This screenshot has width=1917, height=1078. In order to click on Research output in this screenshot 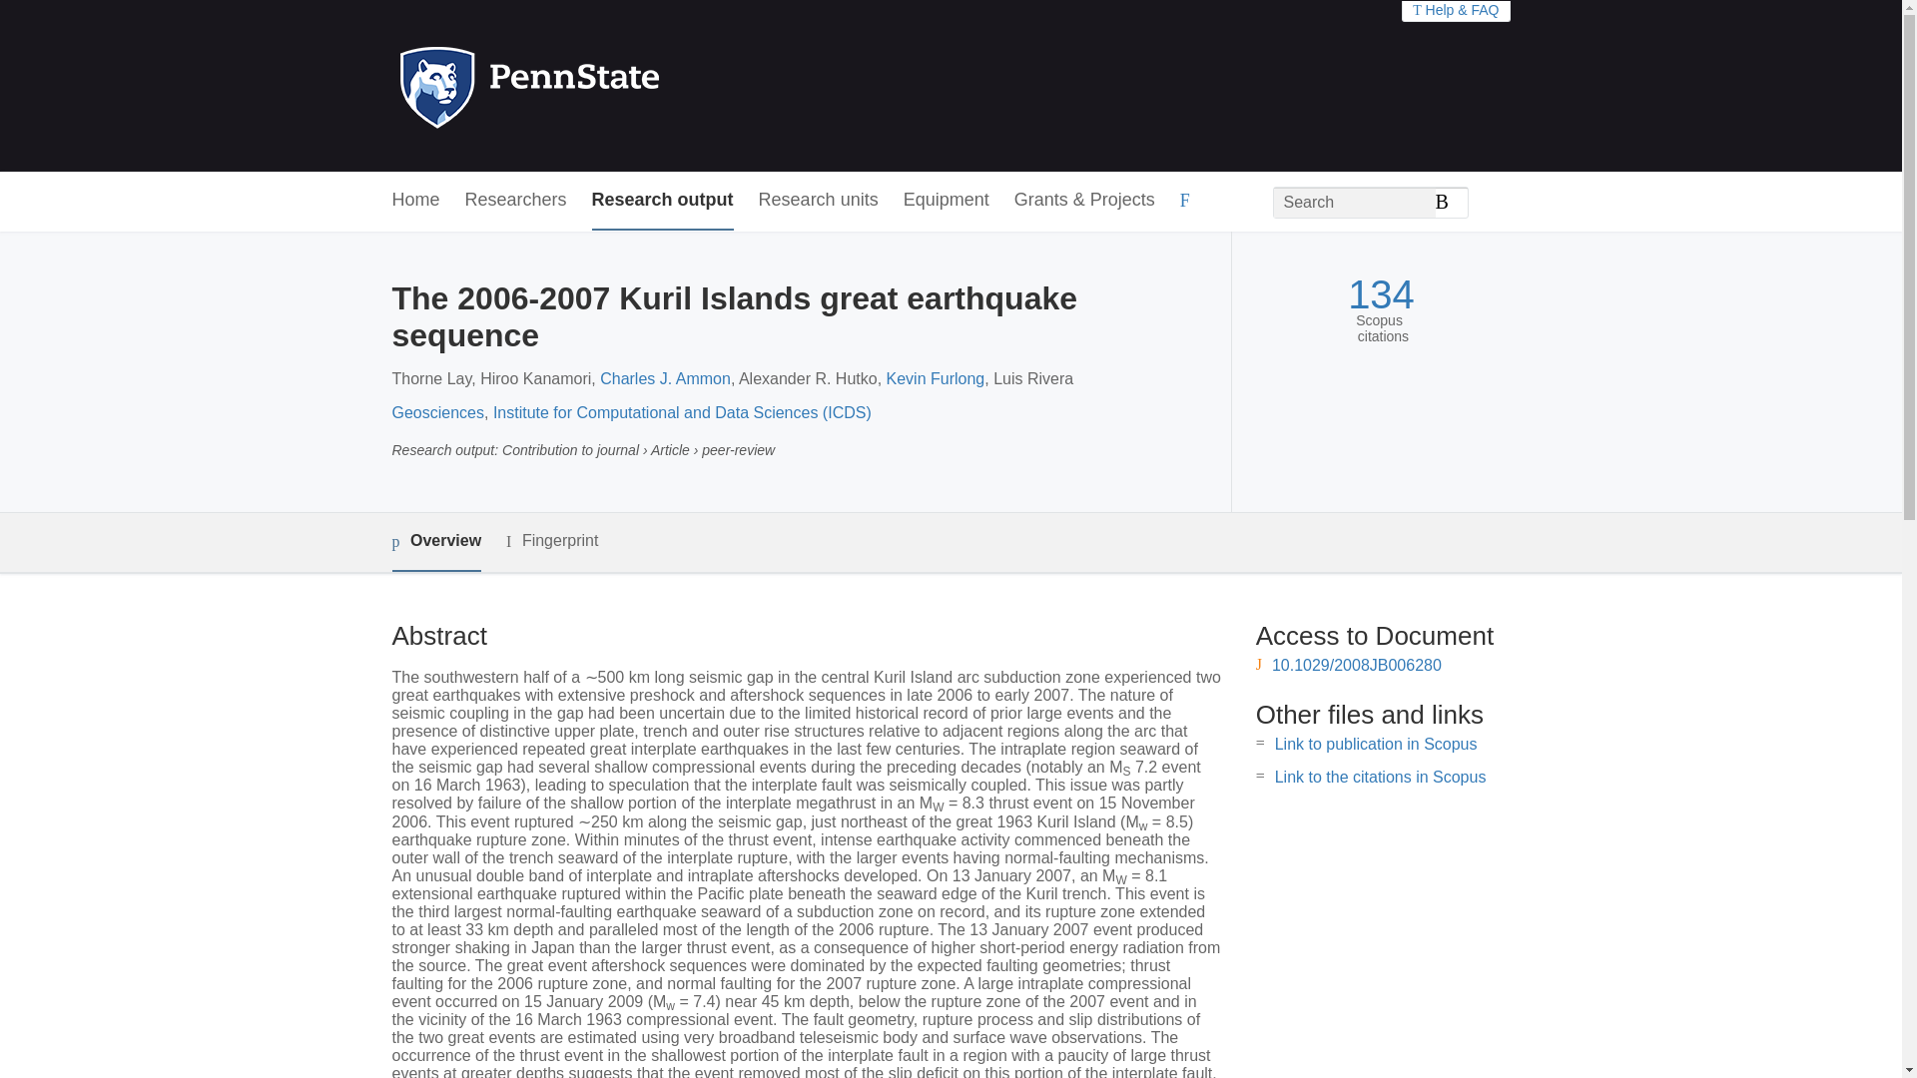, I will do `click(663, 201)`.